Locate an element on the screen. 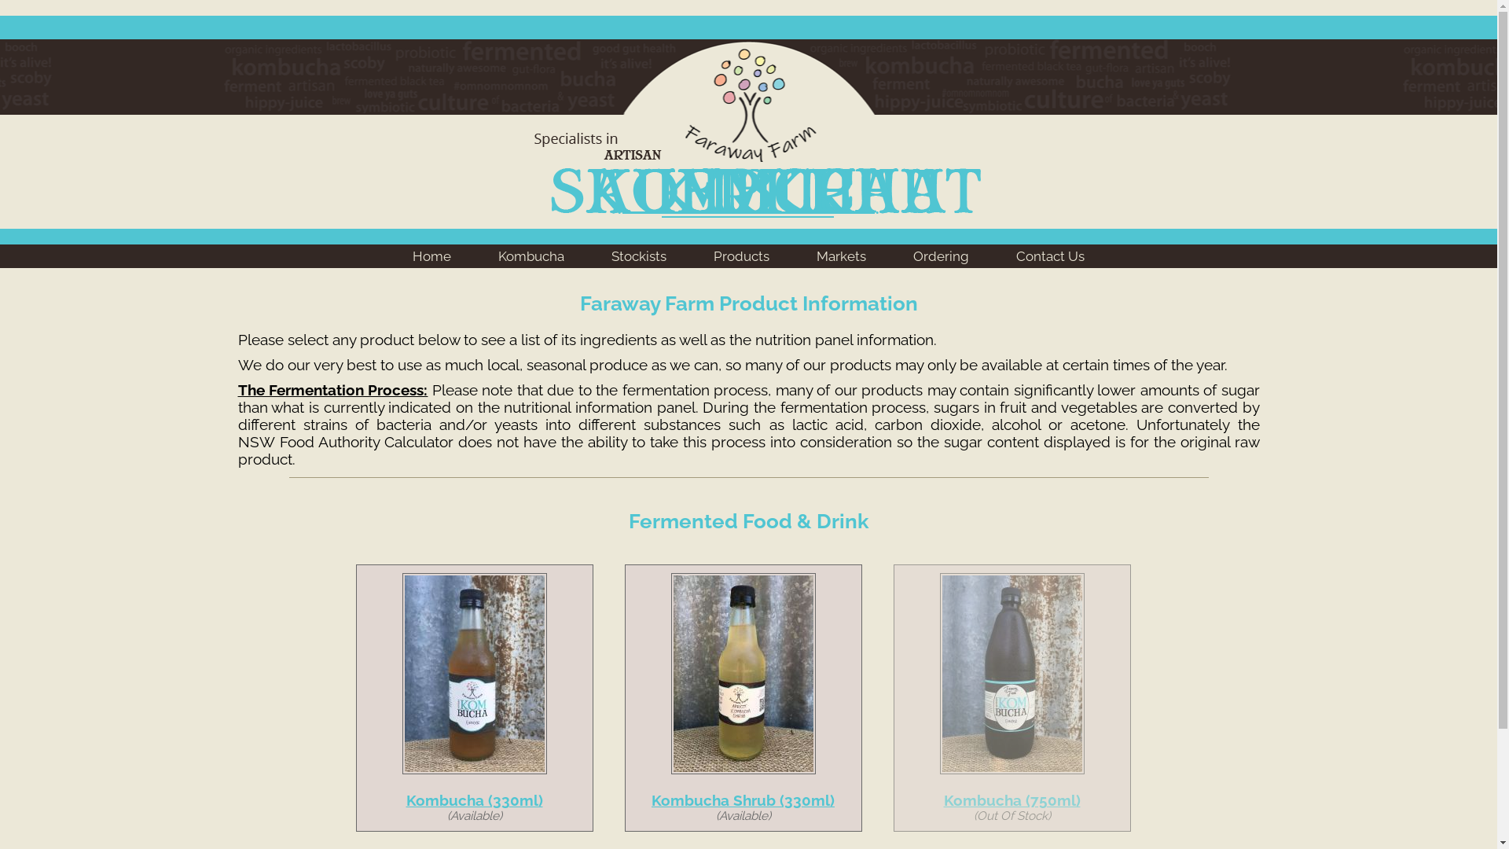 This screenshot has height=849, width=1509. Markets is located at coordinates (841, 12).